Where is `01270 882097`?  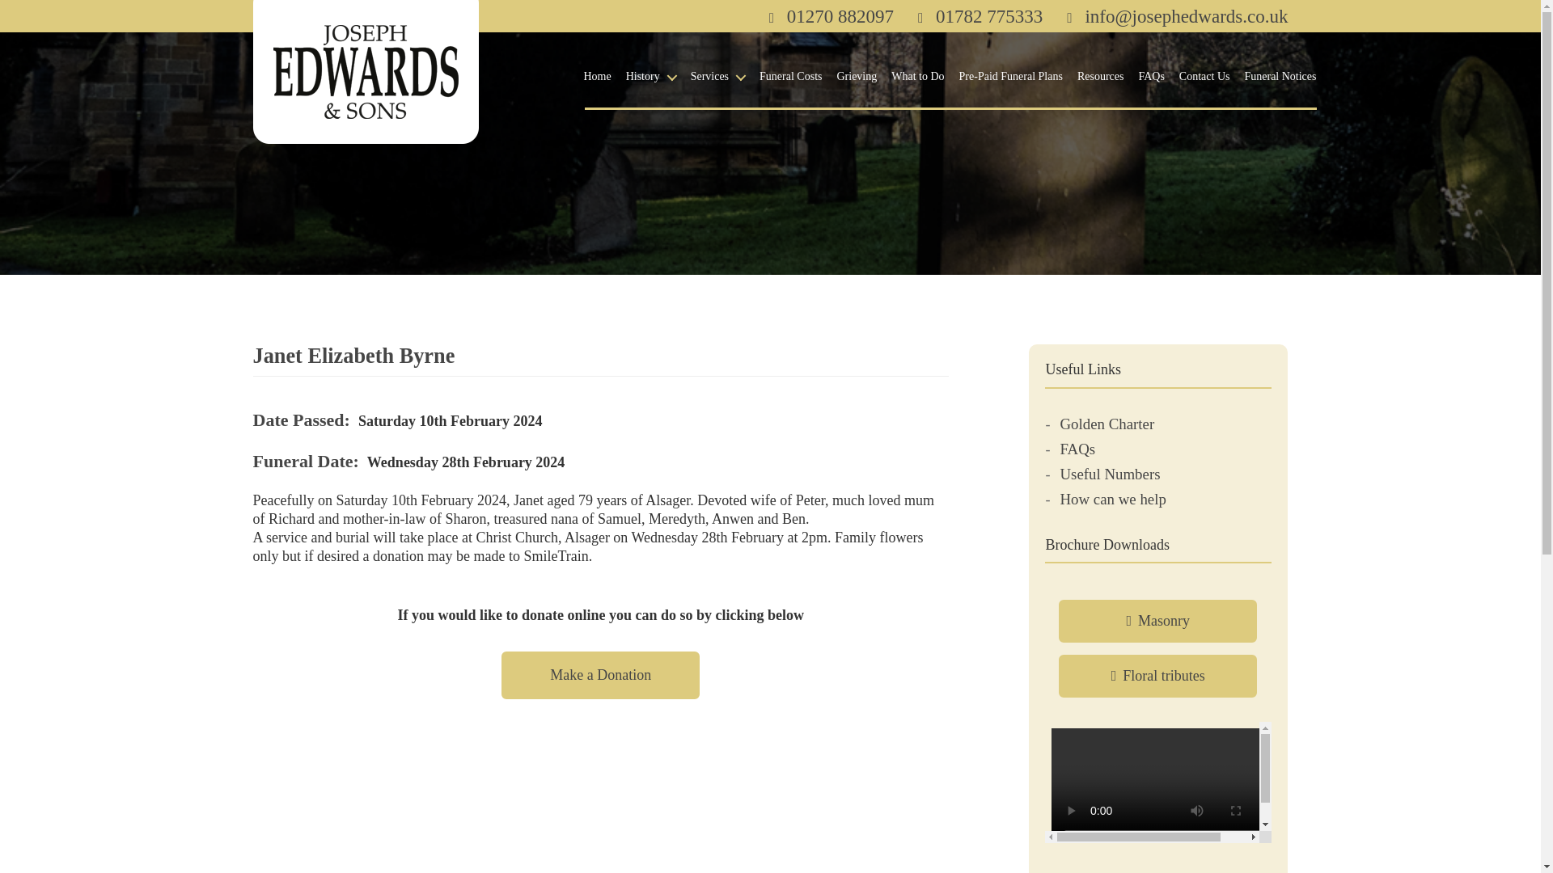
01270 882097 is located at coordinates (832, 16).